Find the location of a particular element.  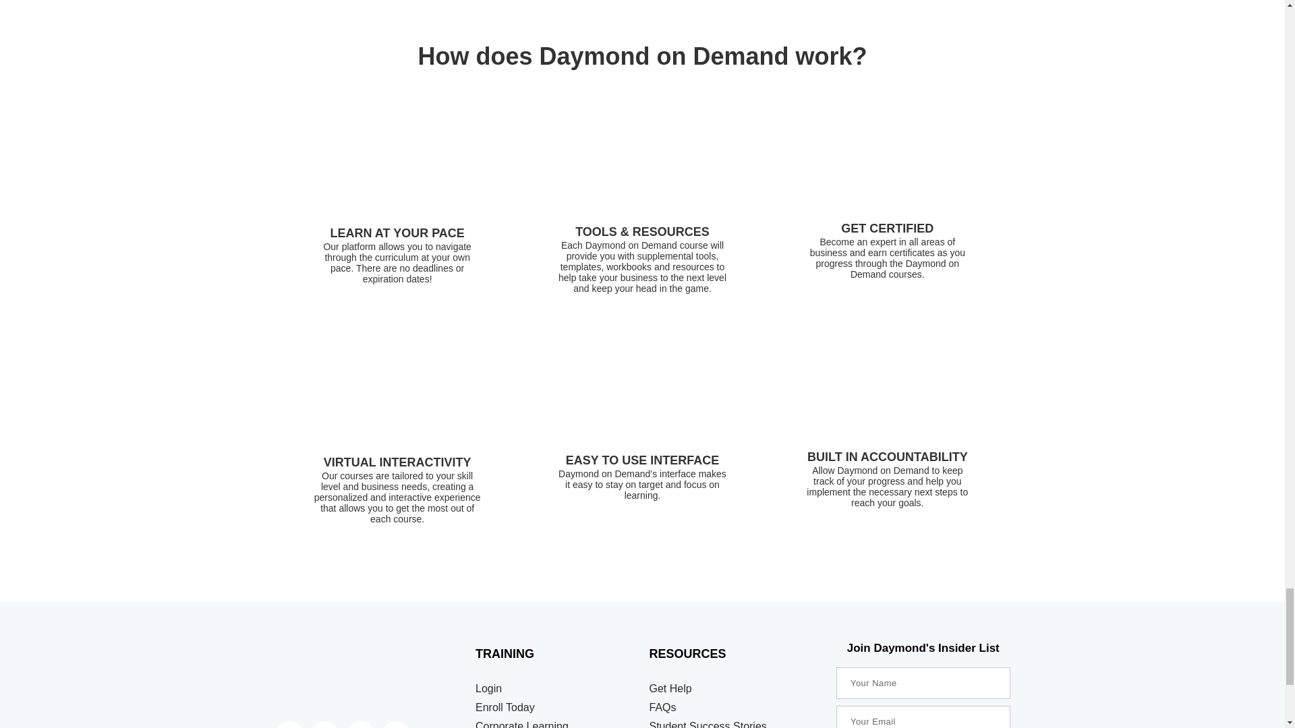

Get Help is located at coordinates (735, 689).